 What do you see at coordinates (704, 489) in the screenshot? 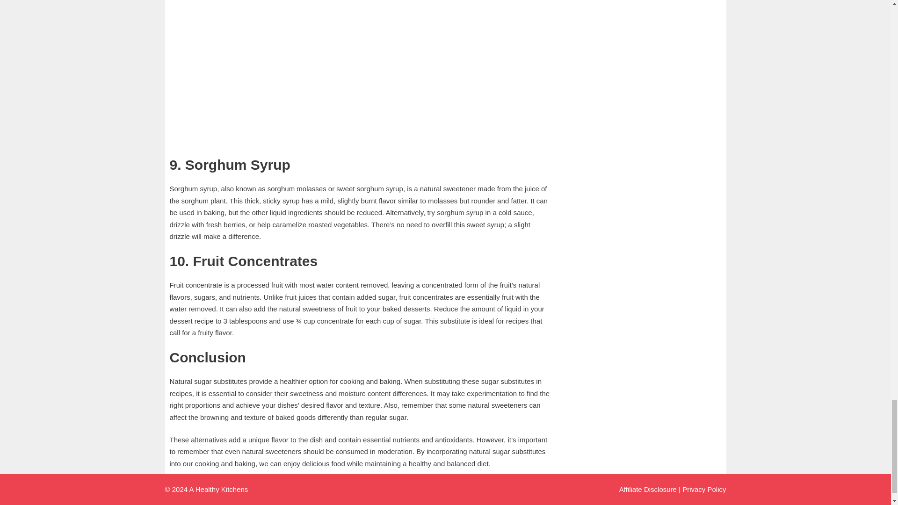
I see `Privacy Policy` at bounding box center [704, 489].